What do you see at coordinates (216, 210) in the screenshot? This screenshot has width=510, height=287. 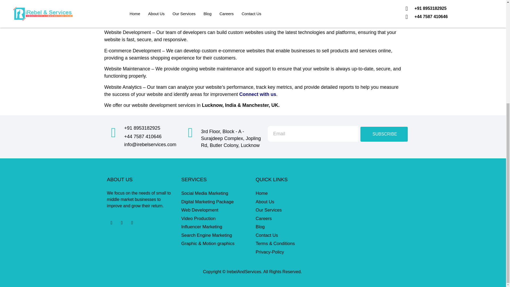 I see `Web Development` at bounding box center [216, 210].